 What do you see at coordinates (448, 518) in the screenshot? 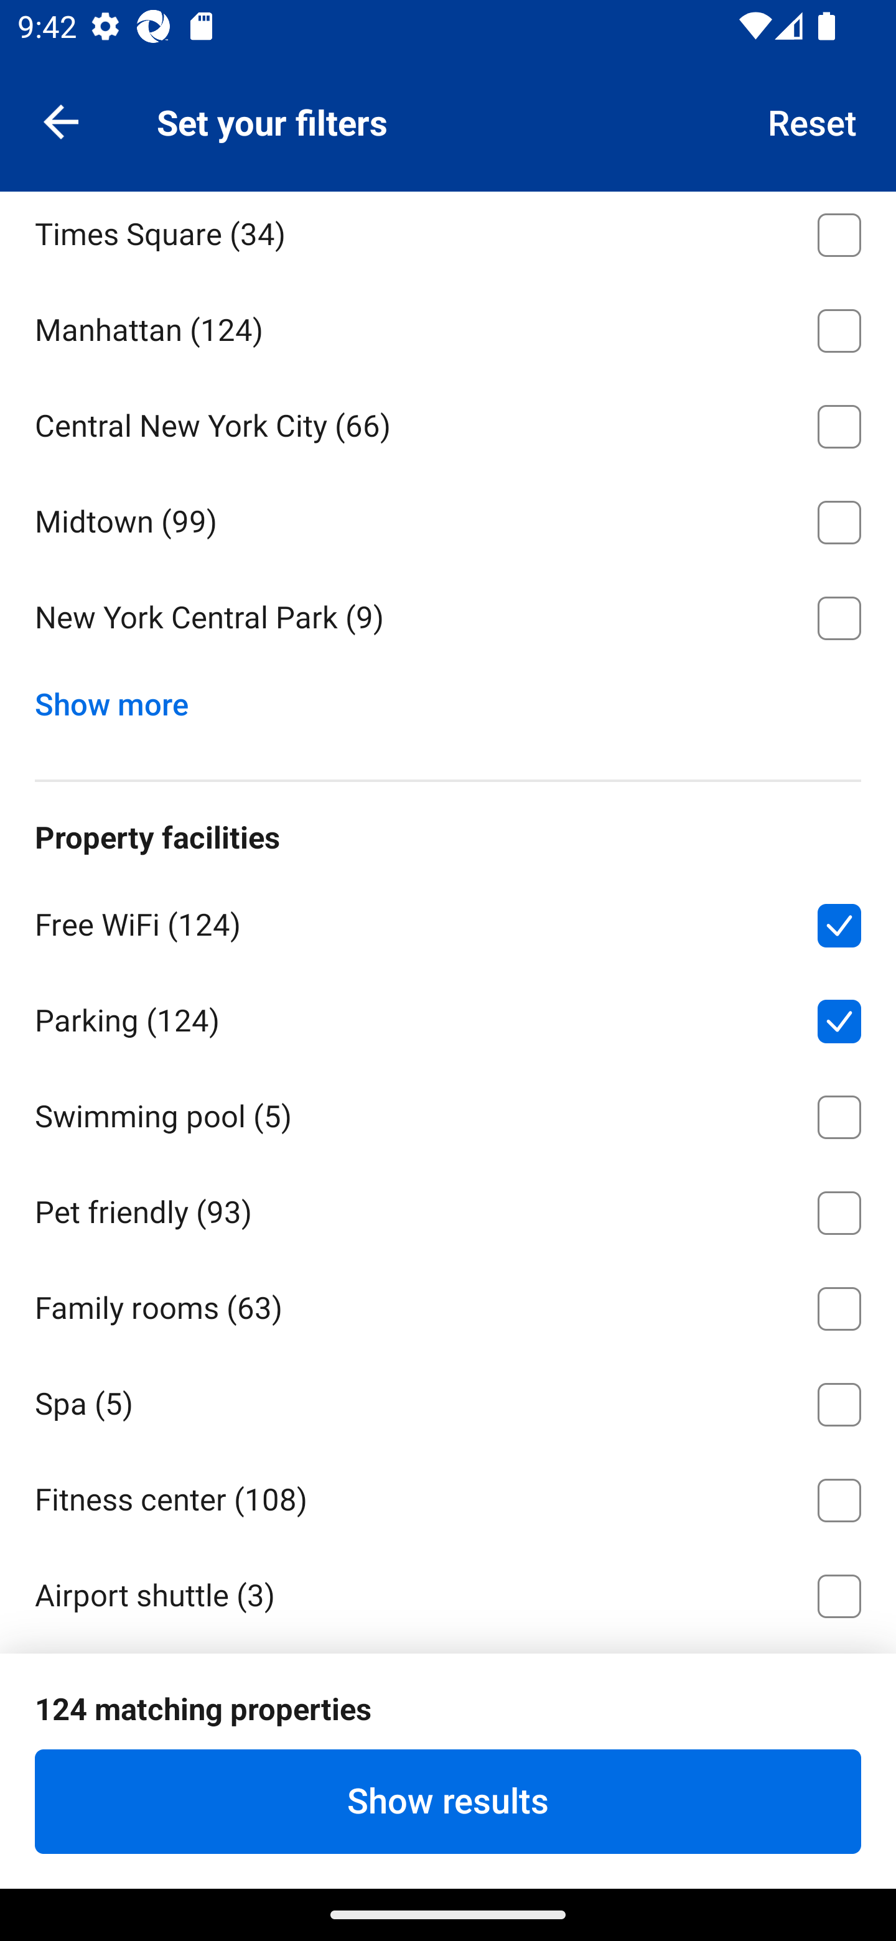
I see `Midtown ⁦(99)` at bounding box center [448, 518].